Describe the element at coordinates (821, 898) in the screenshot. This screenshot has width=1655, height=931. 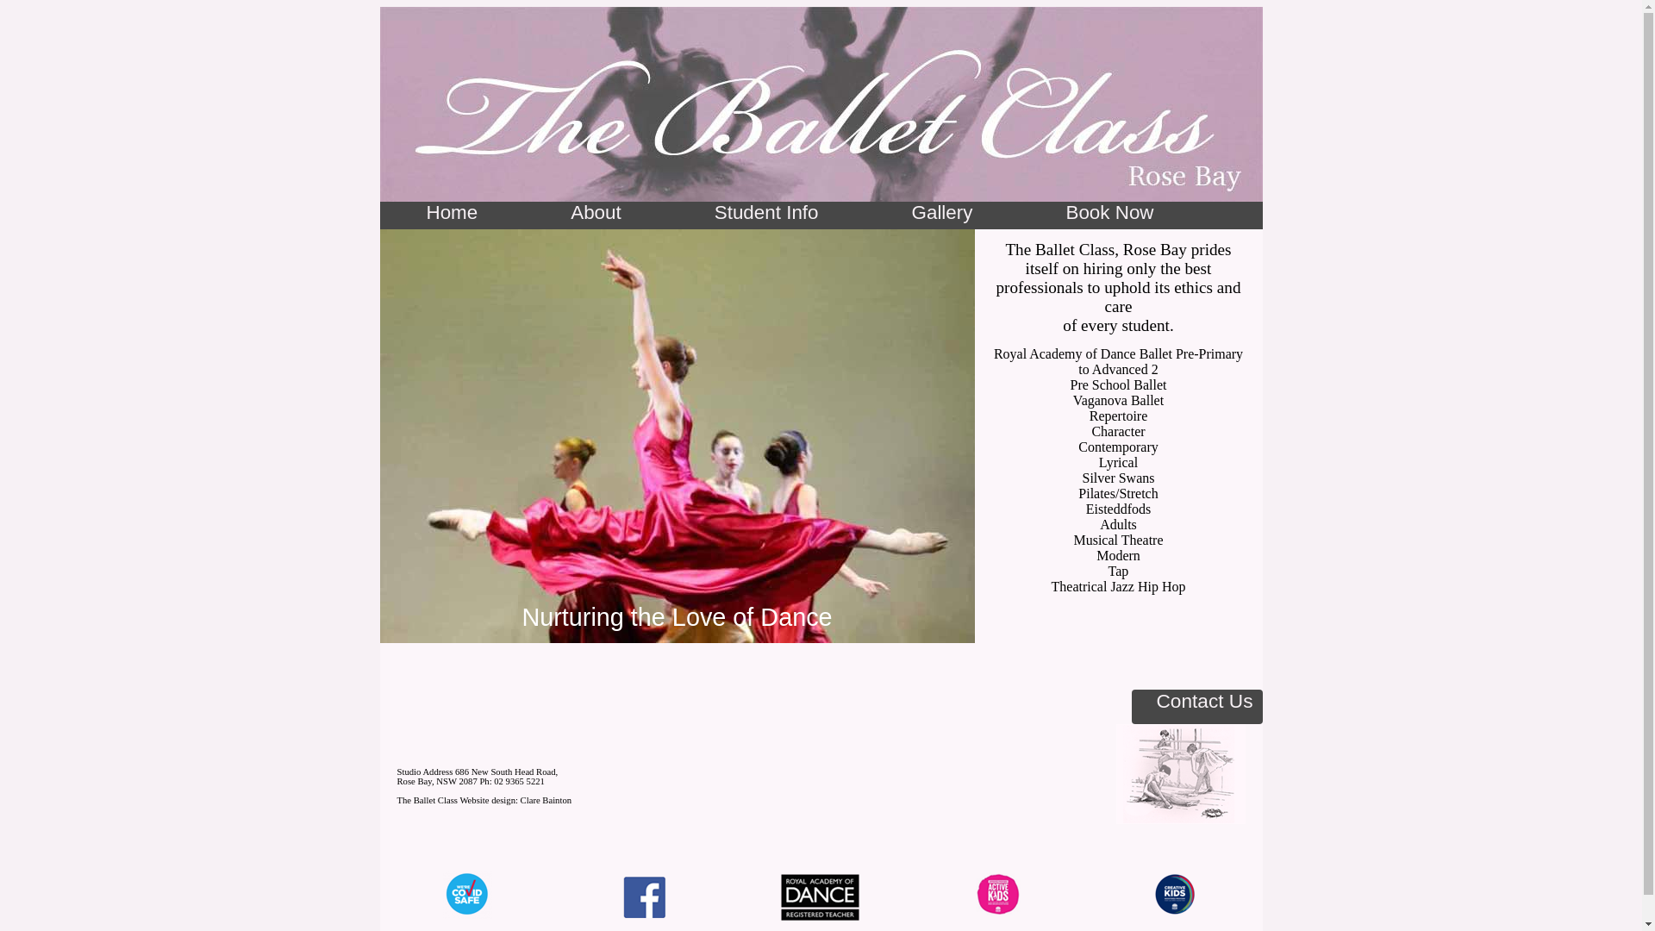
I see `RADance logo/link` at that location.